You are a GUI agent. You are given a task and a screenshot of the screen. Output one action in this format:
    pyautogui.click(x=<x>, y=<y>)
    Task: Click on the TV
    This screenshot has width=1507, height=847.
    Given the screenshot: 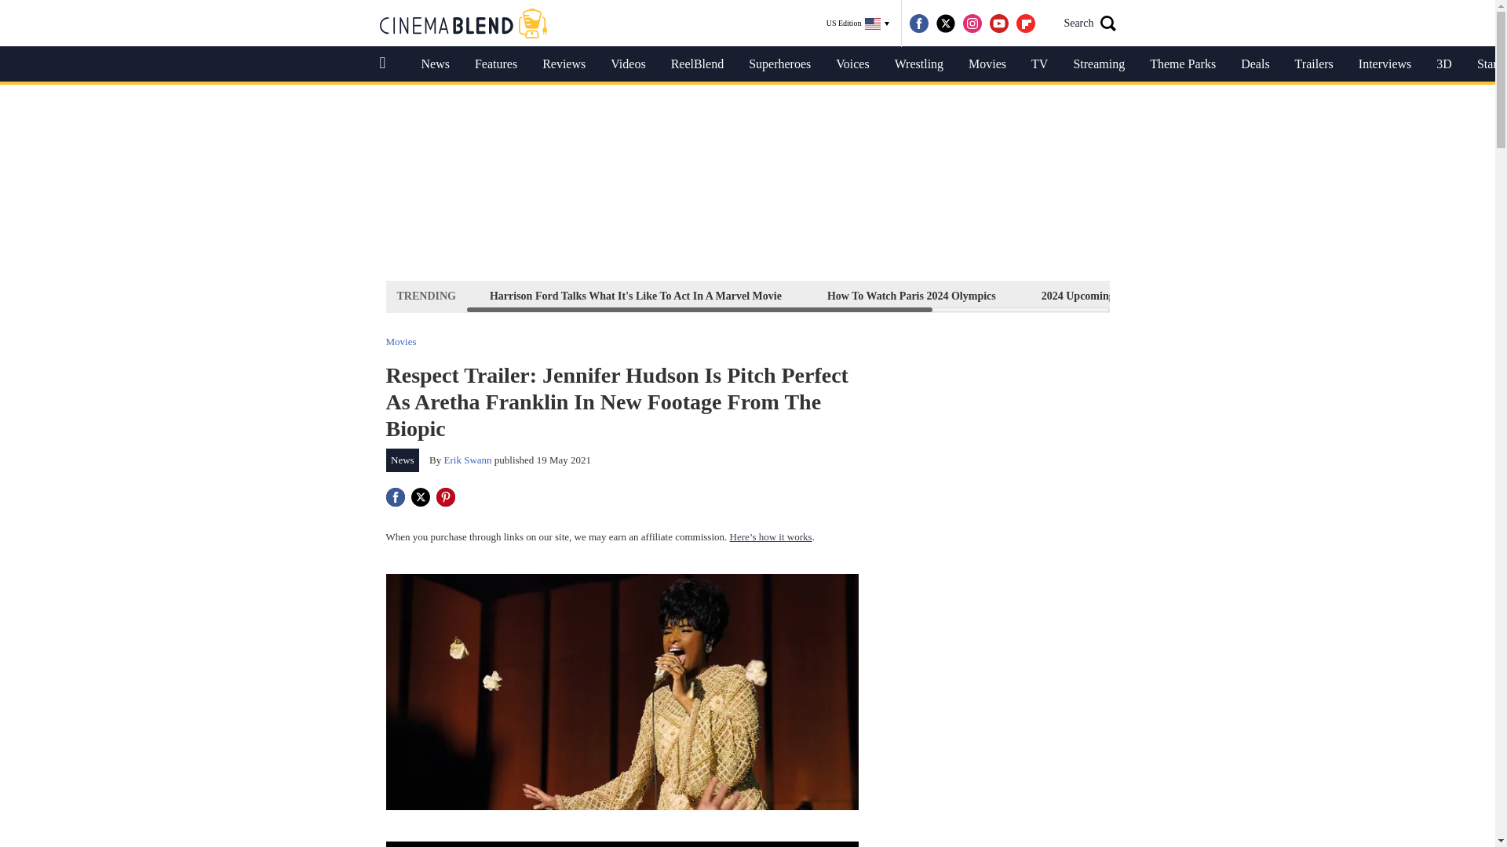 What is the action you would take?
    pyautogui.click(x=1039, y=64)
    